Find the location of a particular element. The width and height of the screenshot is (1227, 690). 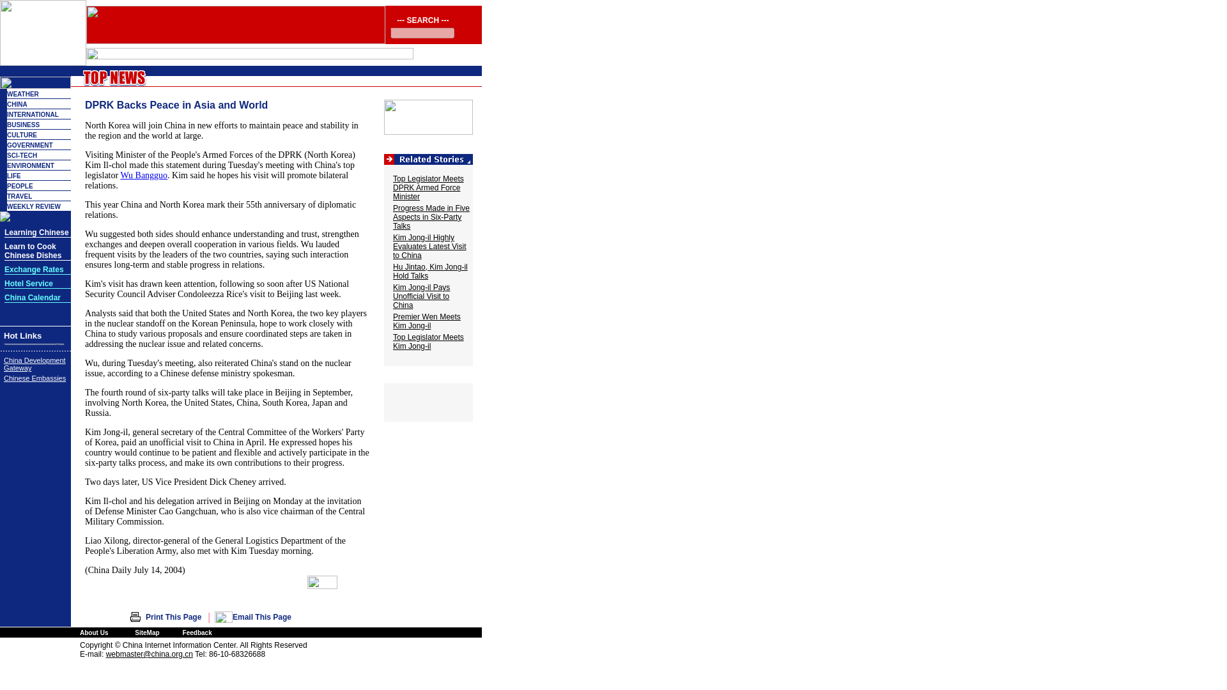

LIFE is located at coordinates (14, 176).